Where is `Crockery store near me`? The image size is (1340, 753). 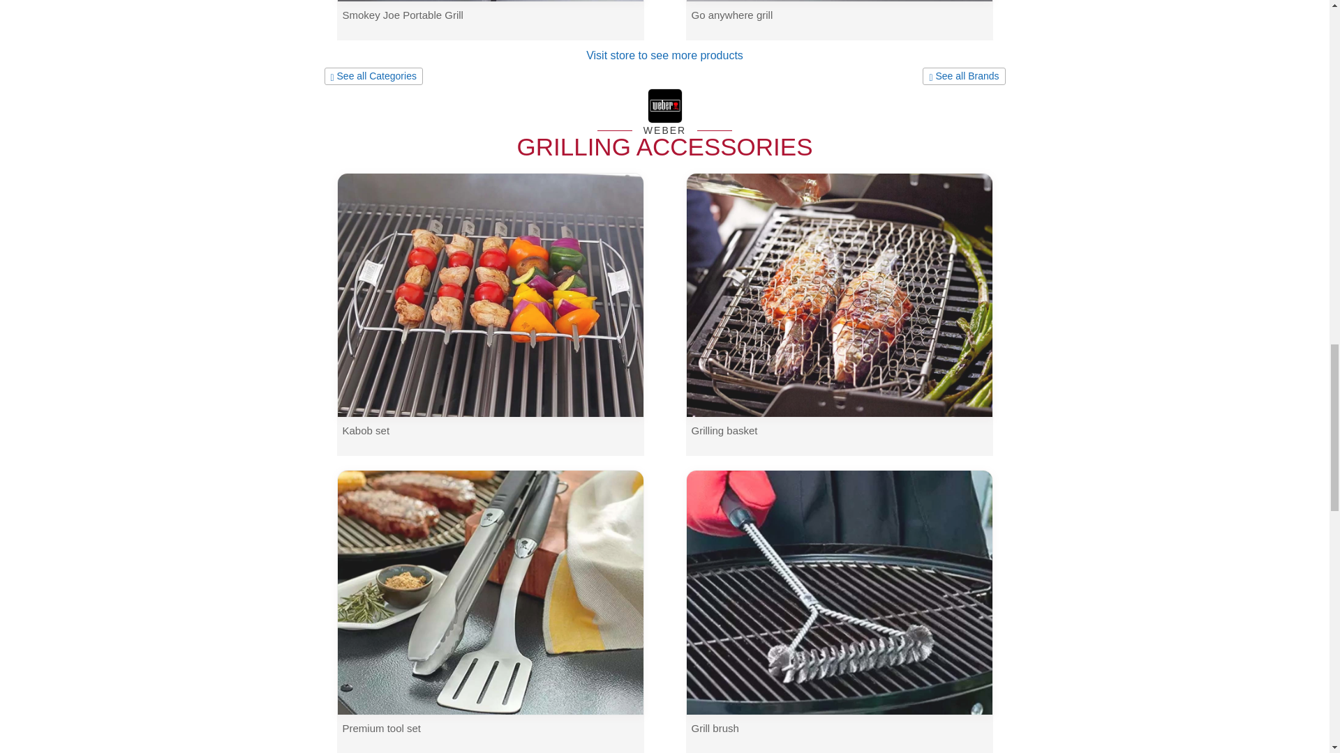
Crockery store near me is located at coordinates (373, 77).